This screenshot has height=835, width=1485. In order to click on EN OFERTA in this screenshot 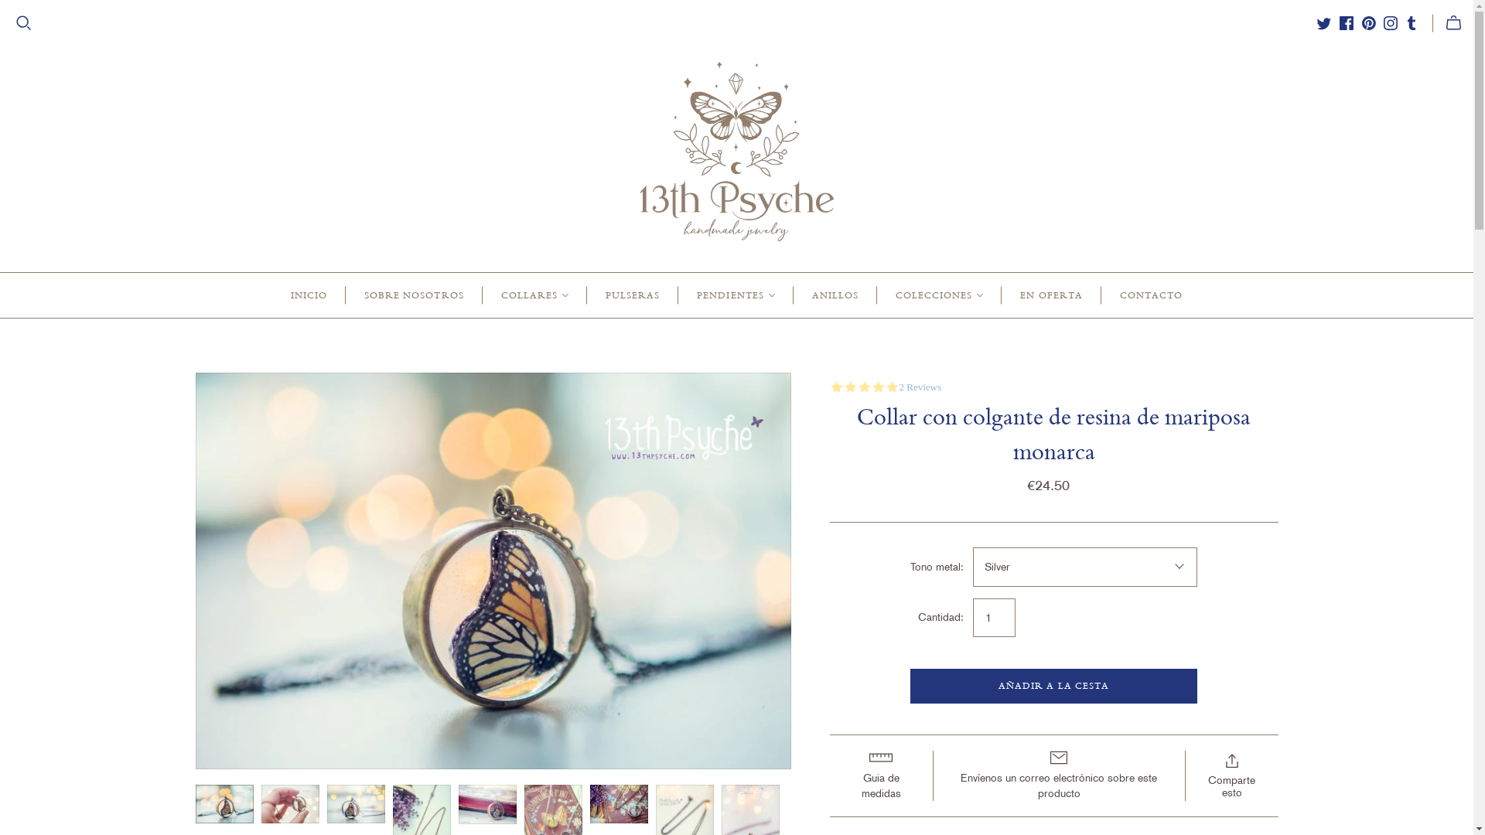, I will do `click(1051, 295)`.